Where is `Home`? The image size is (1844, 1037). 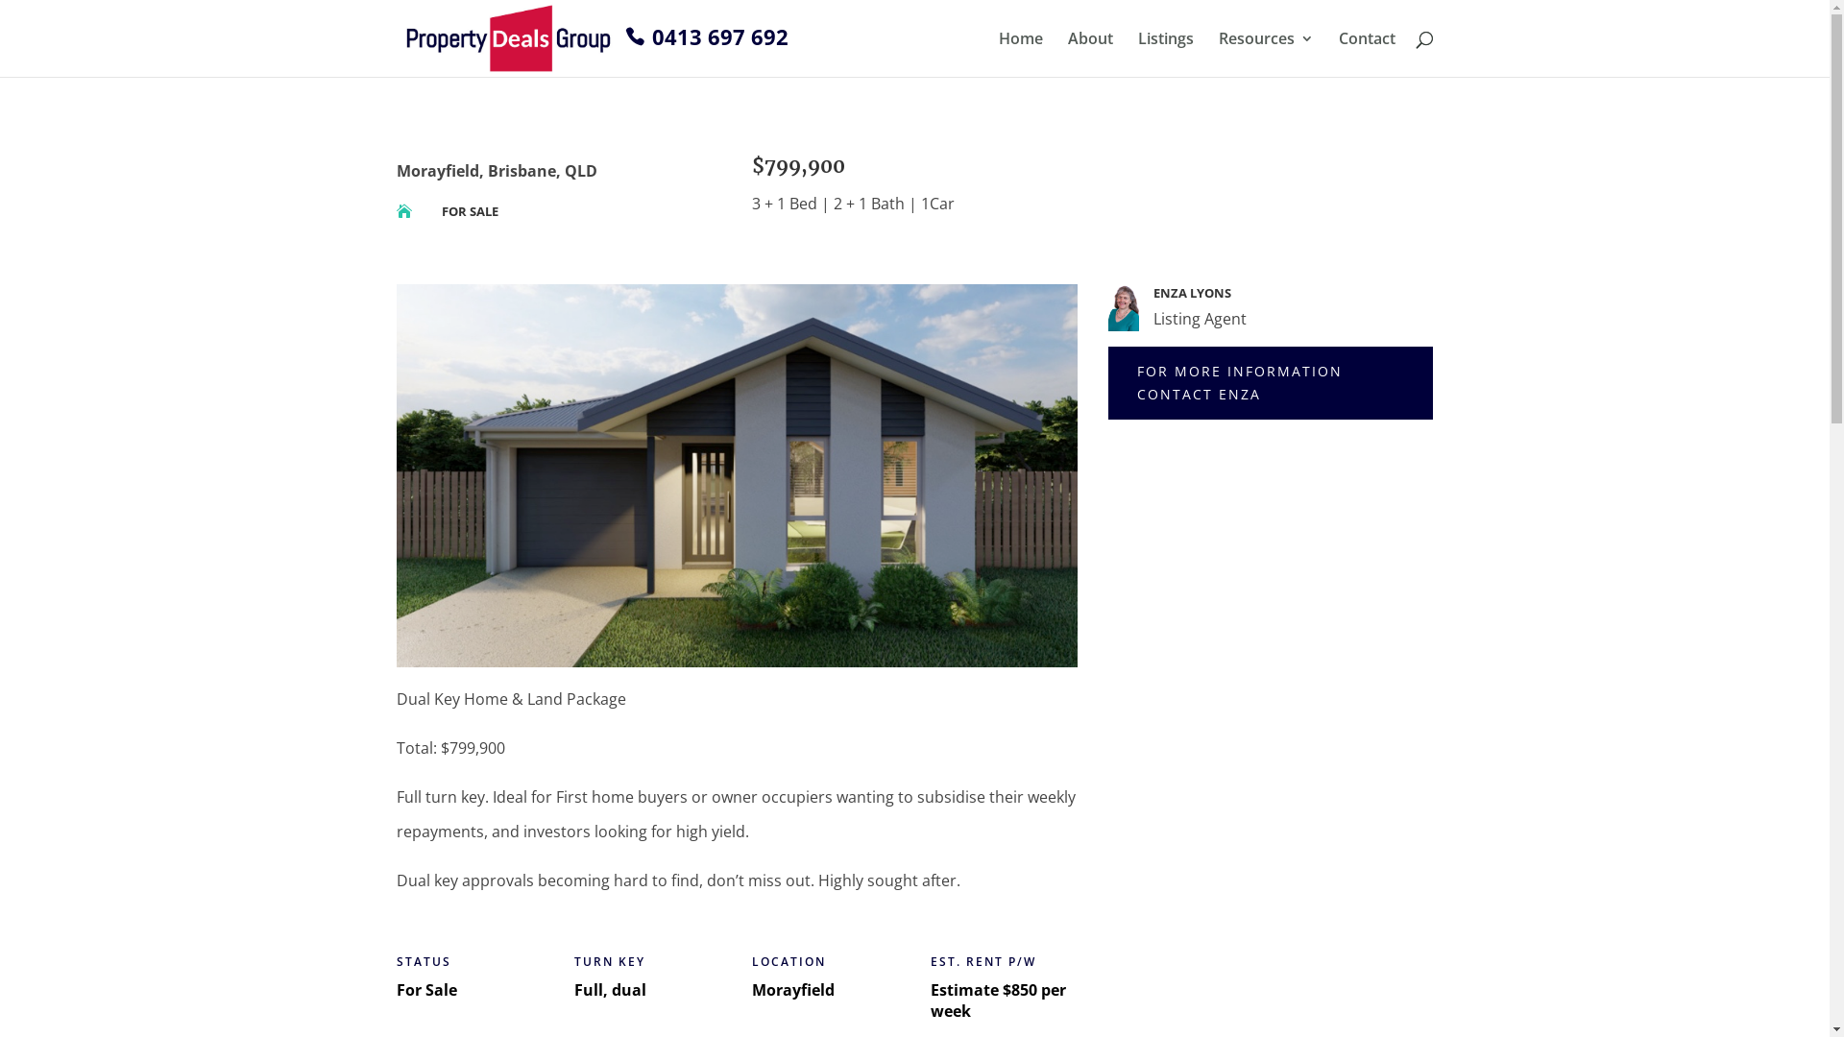
Home is located at coordinates (1021, 54).